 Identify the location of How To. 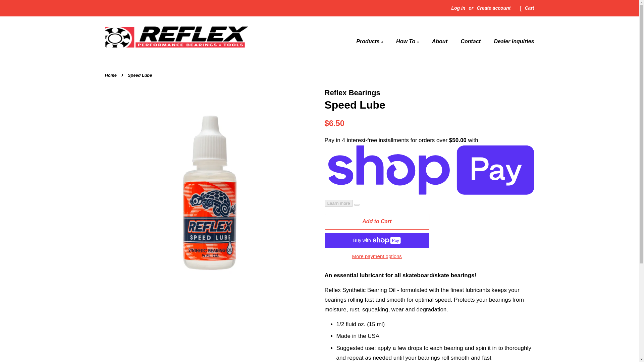
(408, 41).